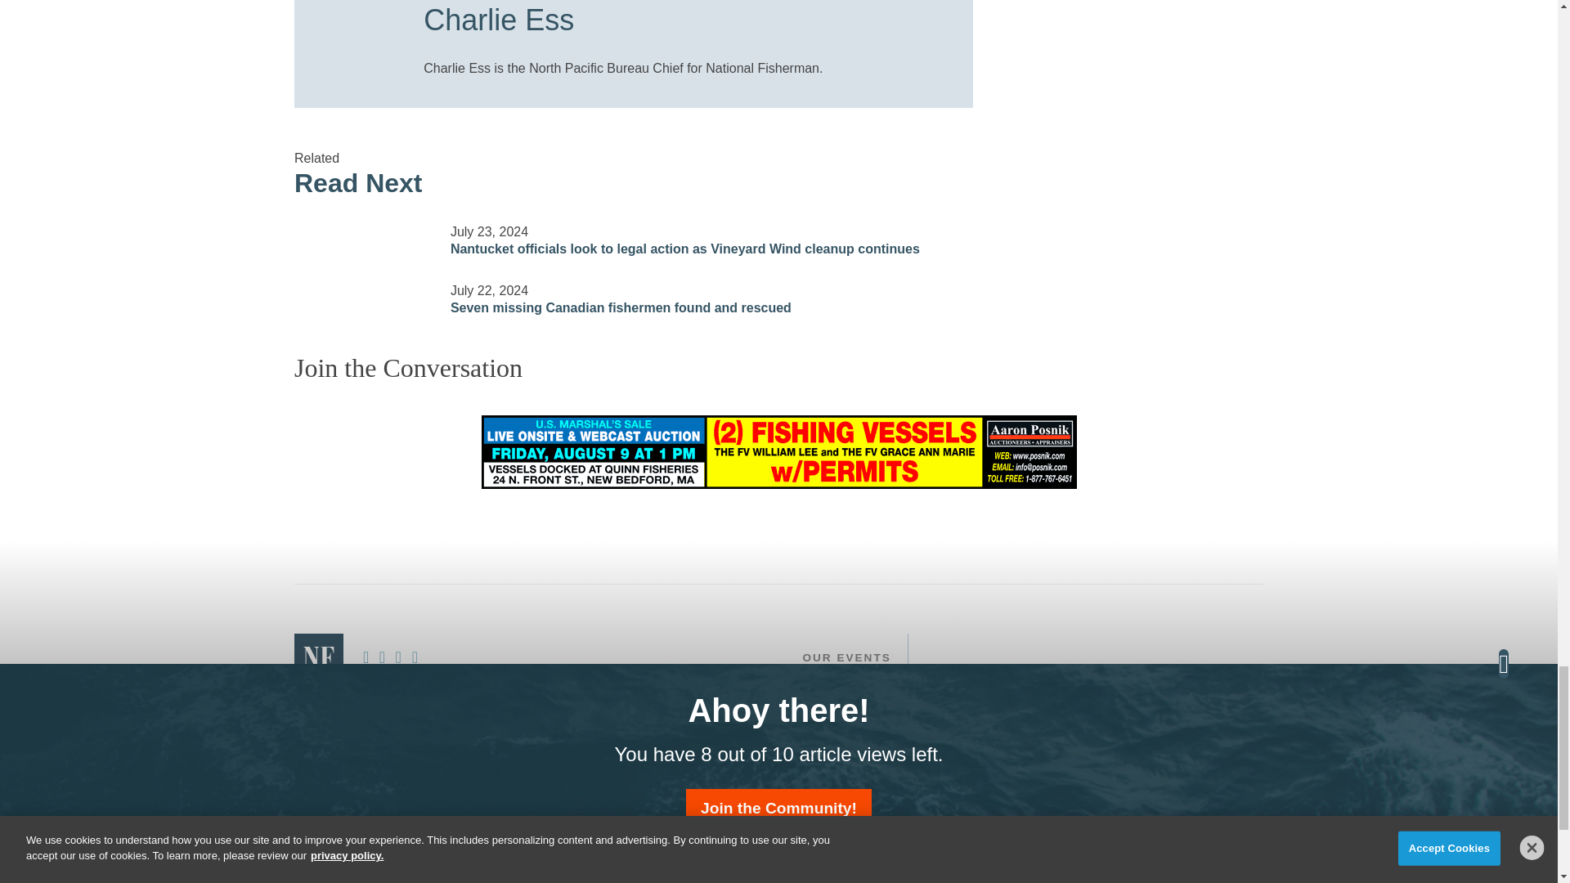 This screenshot has height=883, width=1570. What do you see at coordinates (352, 18) in the screenshot?
I see `Charlie Ess` at bounding box center [352, 18].